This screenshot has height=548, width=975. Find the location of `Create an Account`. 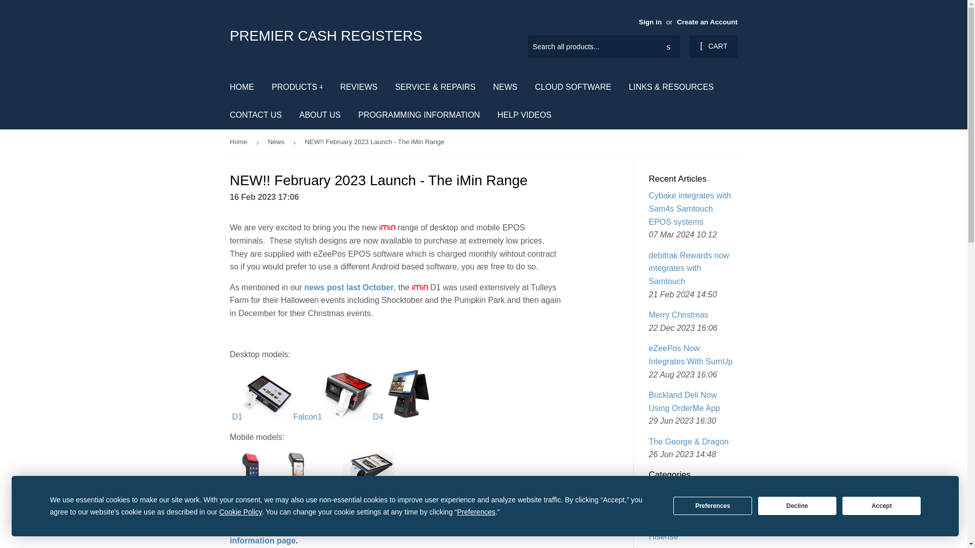

Create an Account is located at coordinates (707, 21).